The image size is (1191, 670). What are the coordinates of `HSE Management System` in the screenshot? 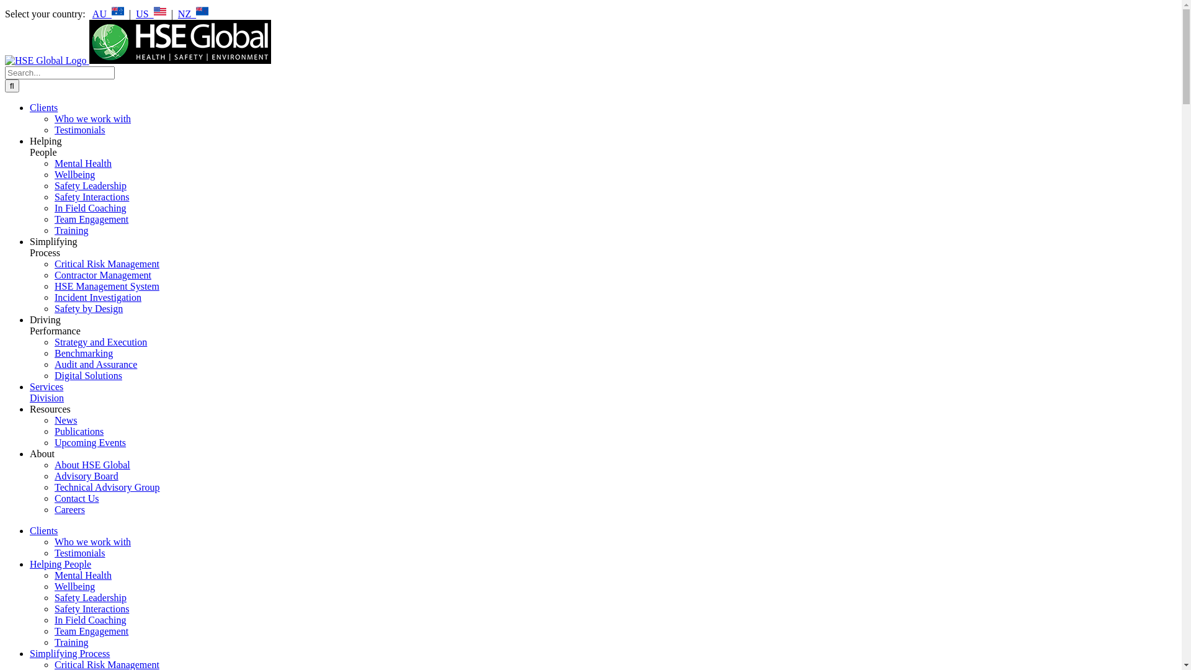 It's located at (107, 287).